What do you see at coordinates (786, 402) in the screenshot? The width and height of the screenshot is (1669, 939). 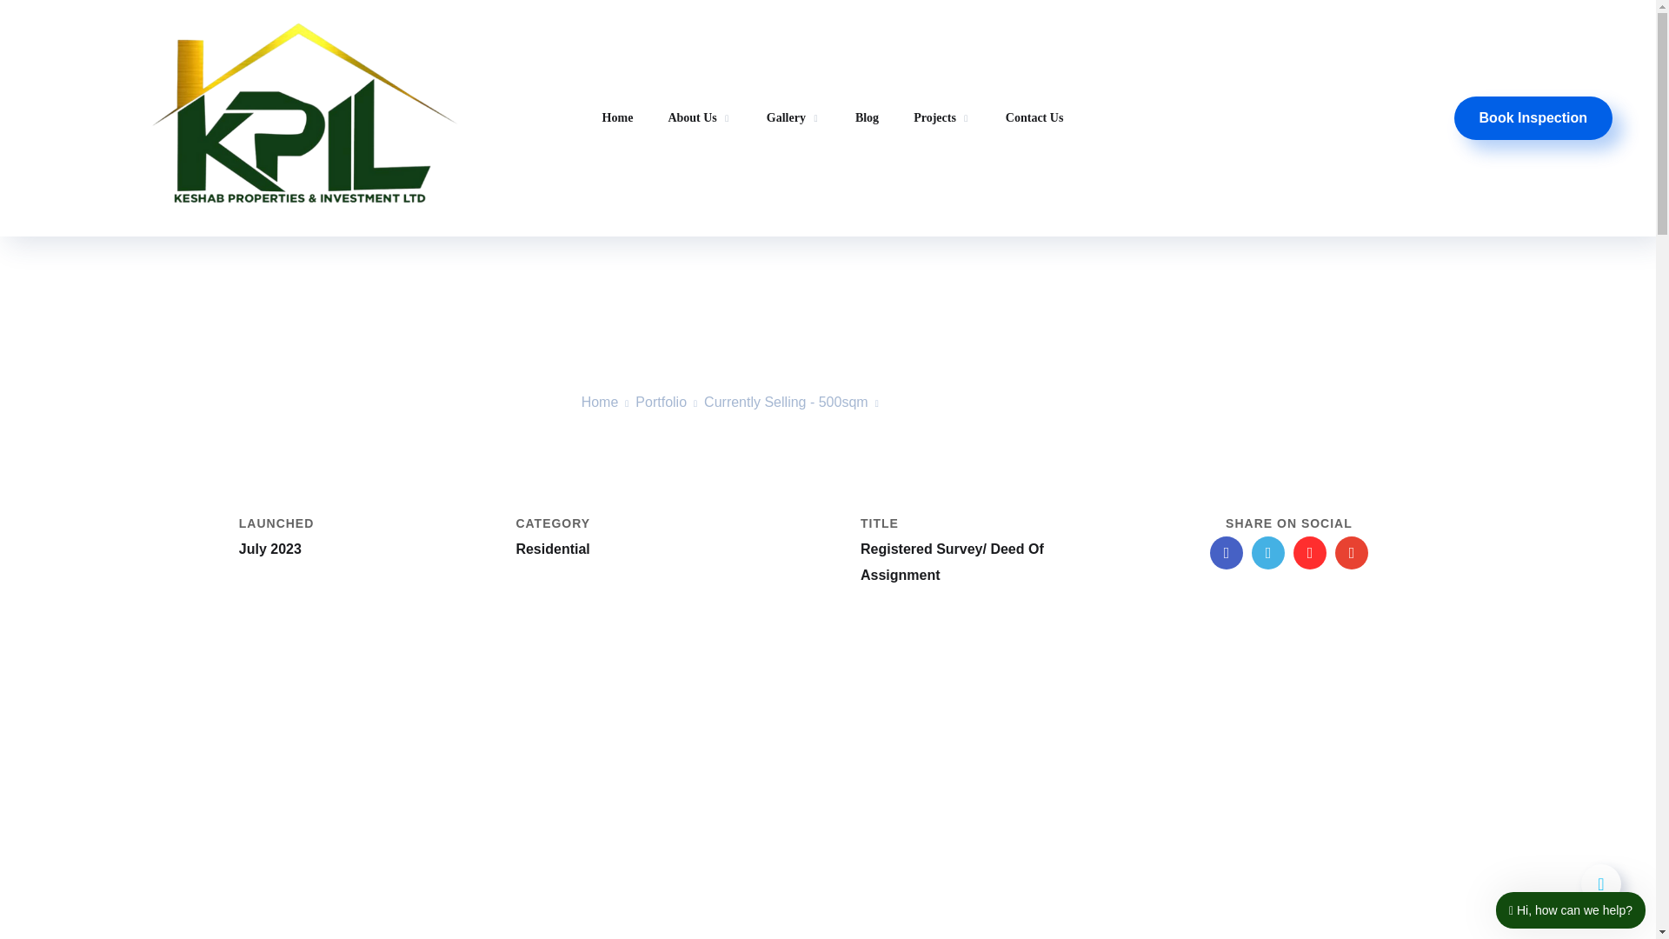 I see `Currently Selling - 500sqm` at bounding box center [786, 402].